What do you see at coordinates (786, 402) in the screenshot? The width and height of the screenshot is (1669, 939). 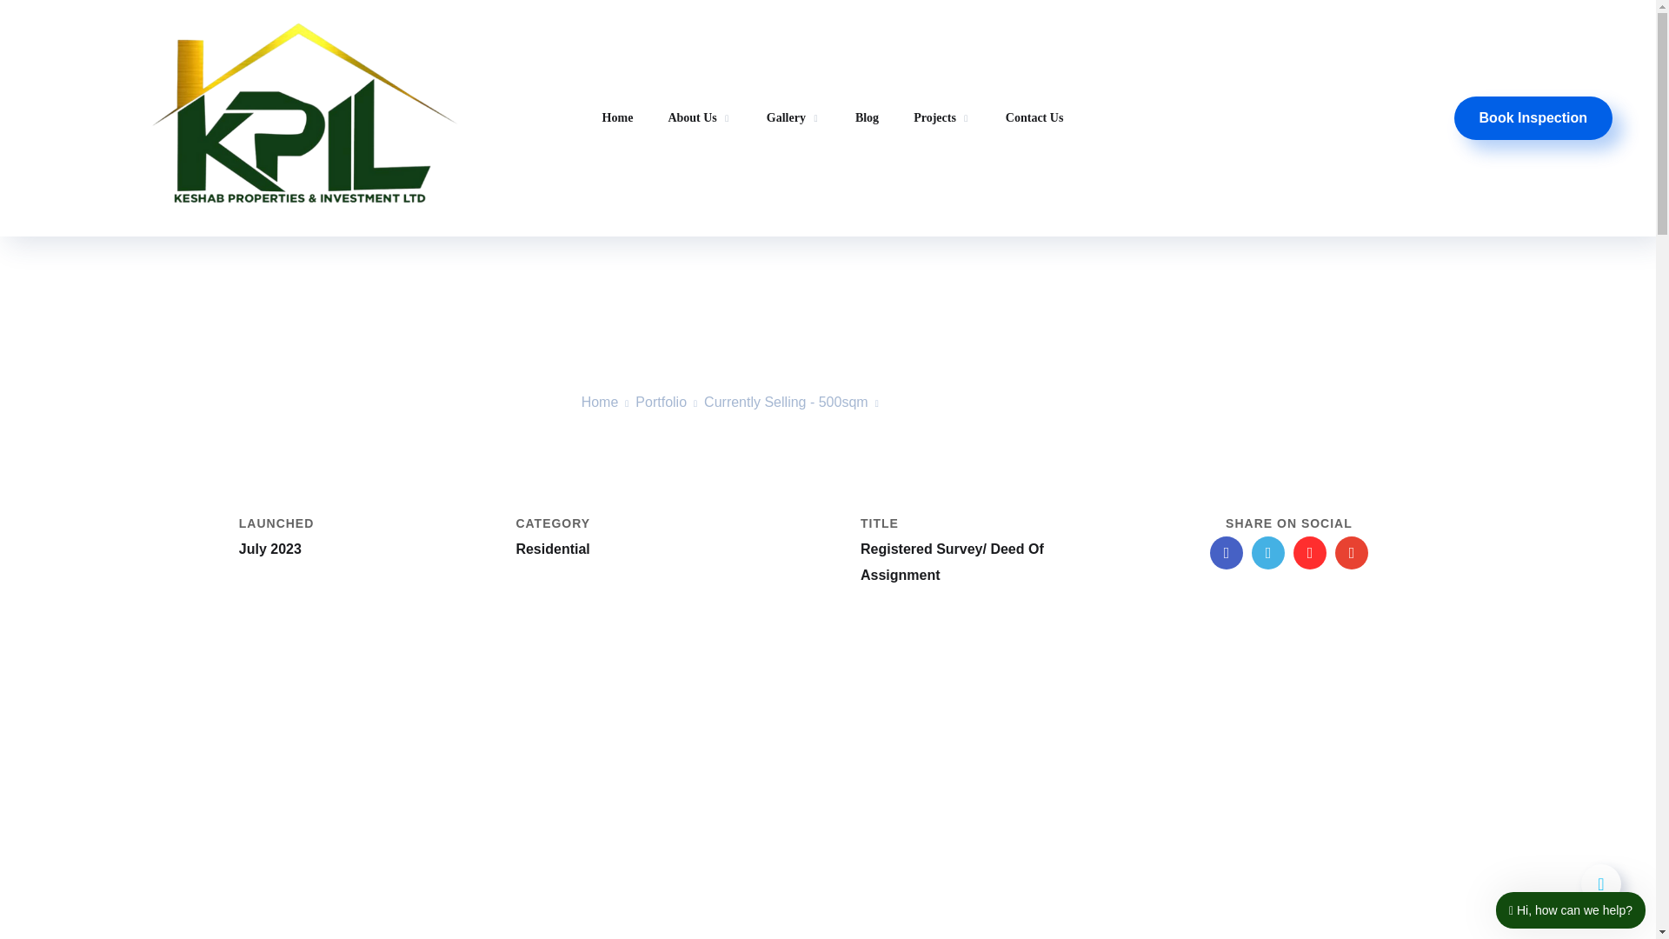 I see `Currently Selling - 500sqm` at bounding box center [786, 402].